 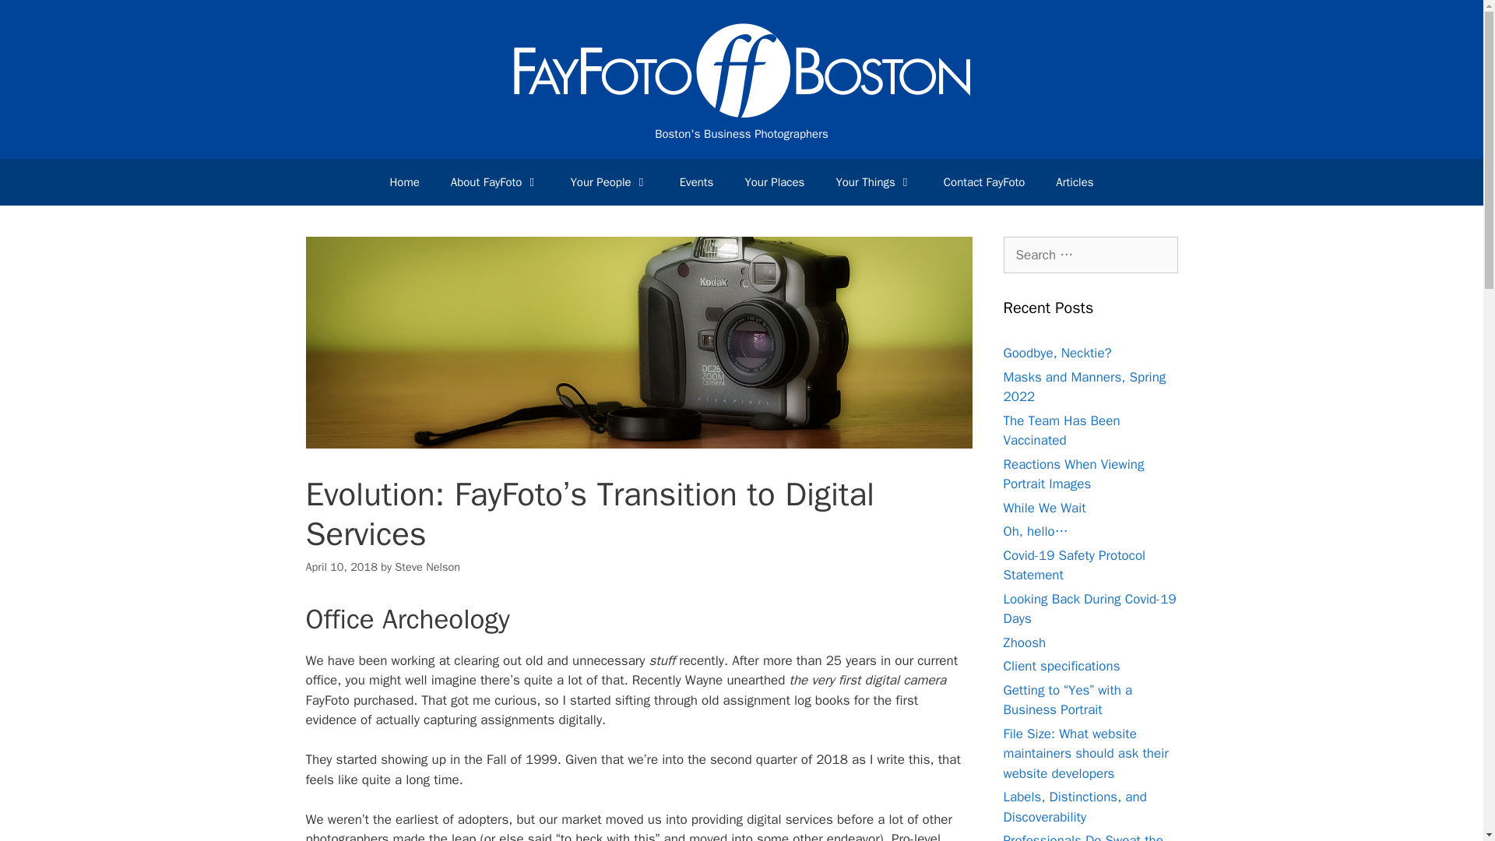 I want to click on Articles, so click(x=1075, y=182).